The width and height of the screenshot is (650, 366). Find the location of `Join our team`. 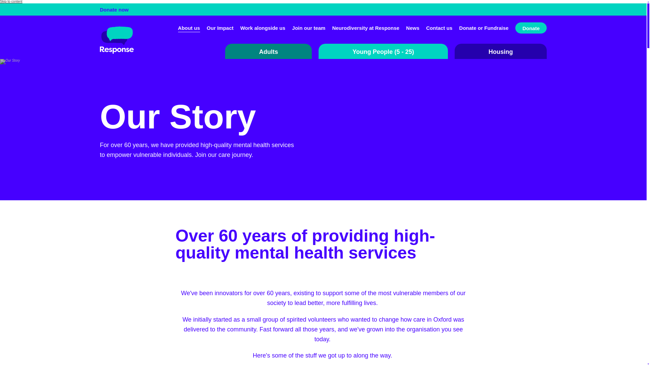

Join our team is located at coordinates (309, 28).